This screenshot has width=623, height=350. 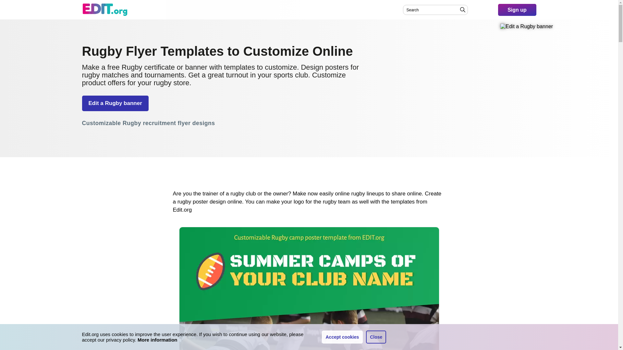 I want to click on Accept cookies, so click(x=343, y=337).